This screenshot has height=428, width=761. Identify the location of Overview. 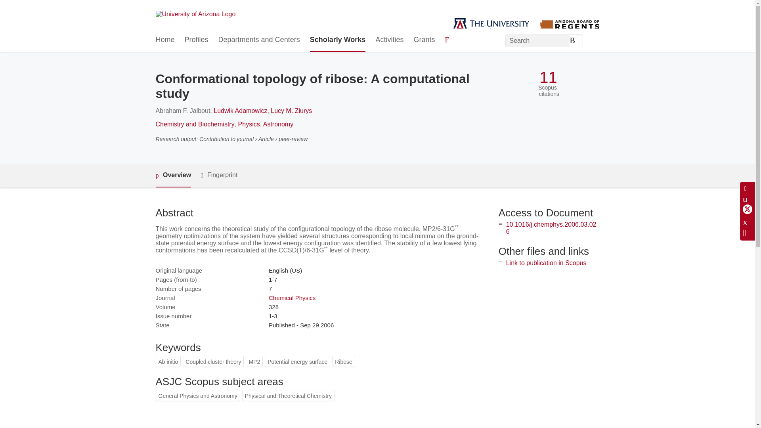
(173, 176).